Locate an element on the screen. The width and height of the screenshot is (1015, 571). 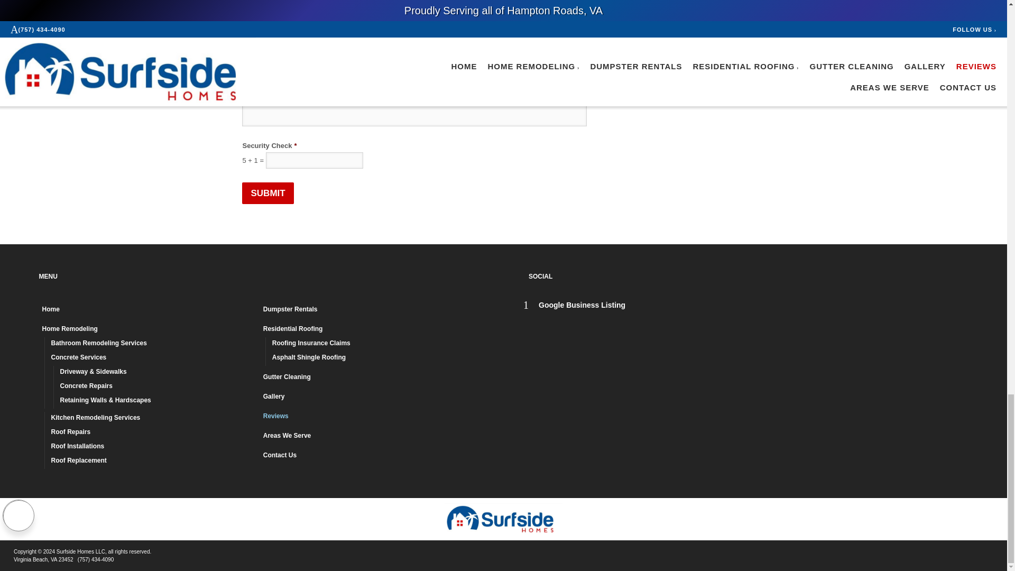
Concrete Services is located at coordinates (152, 358).